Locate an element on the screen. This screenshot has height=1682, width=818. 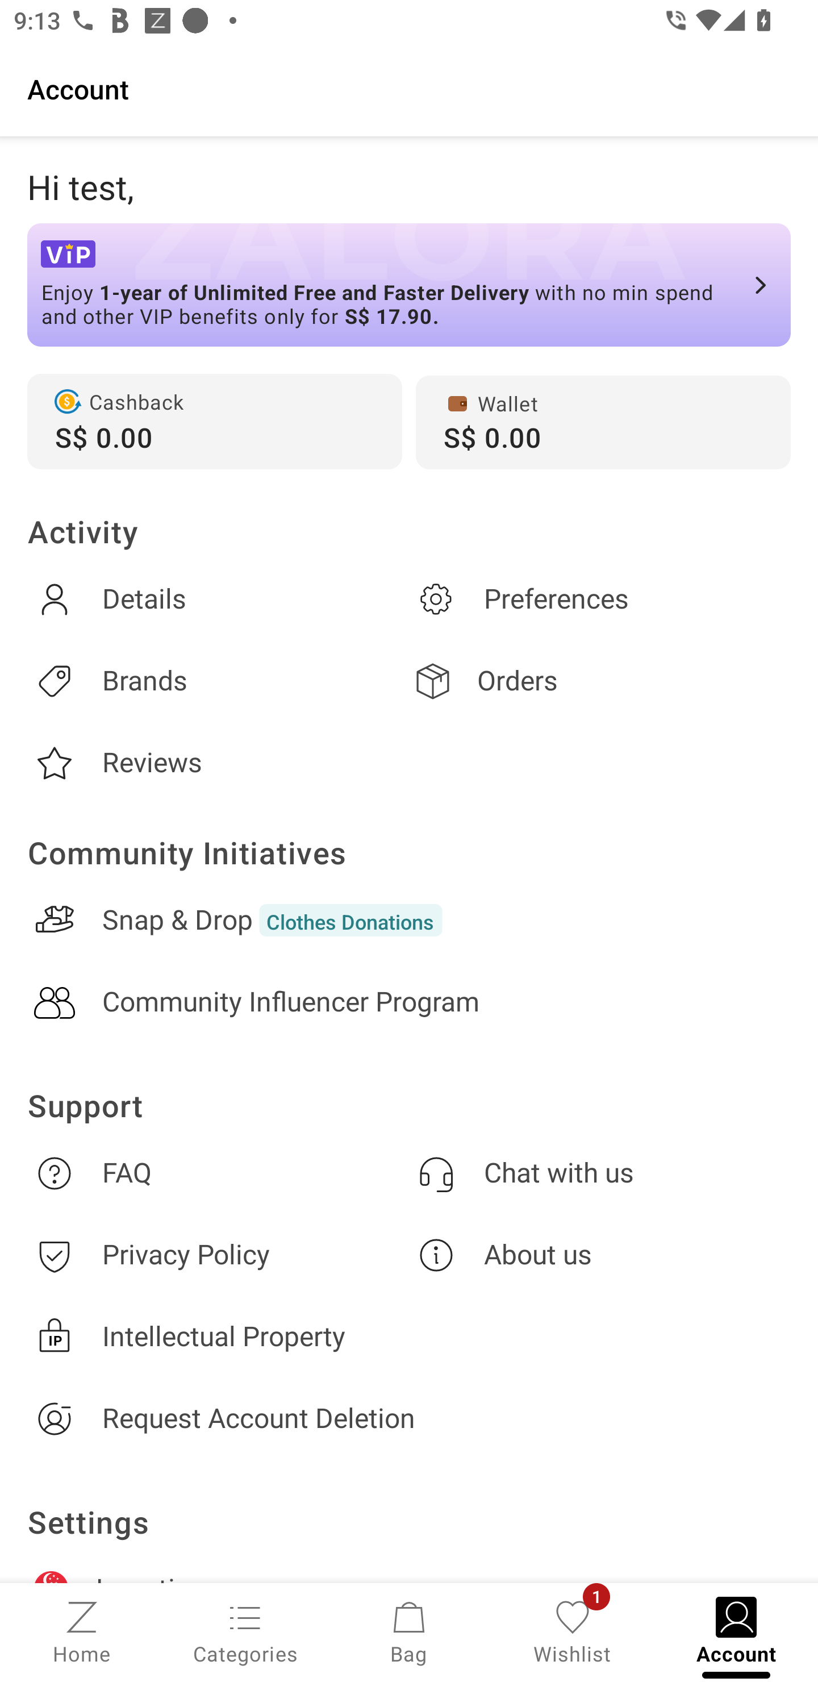
Categories is located at coordinates (245, 1631).